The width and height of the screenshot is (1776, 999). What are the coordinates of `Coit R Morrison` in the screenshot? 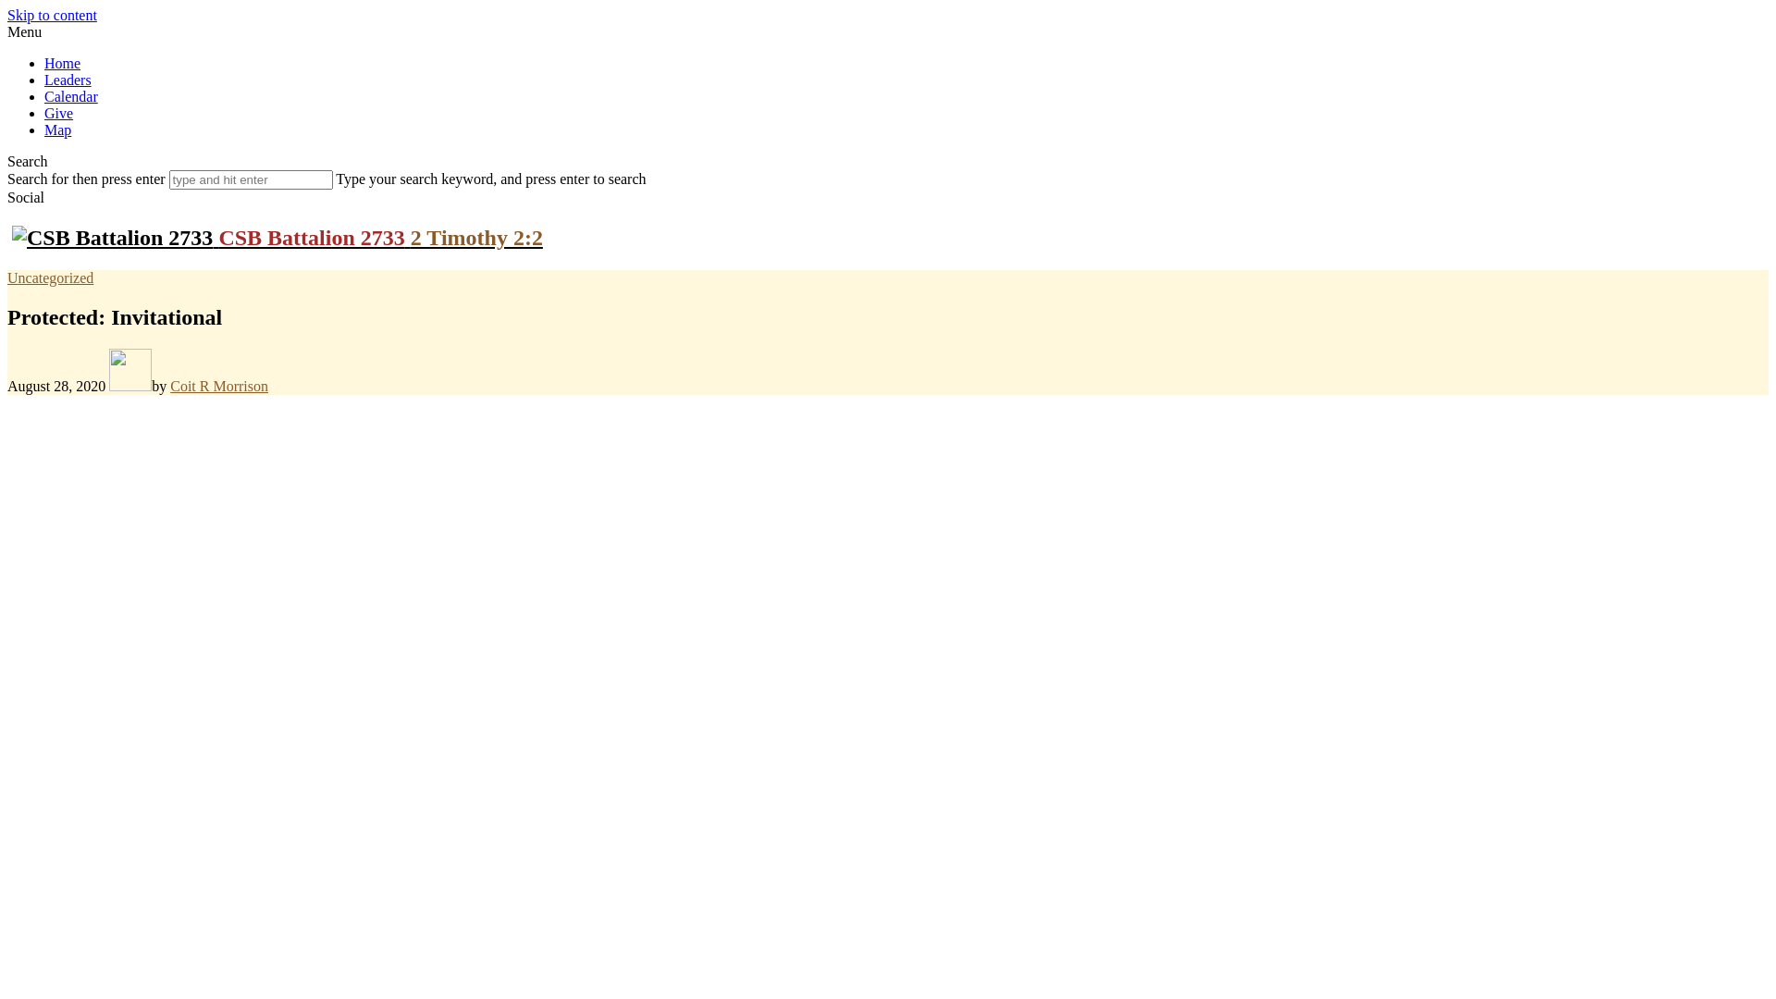 It's located at (219, 387).